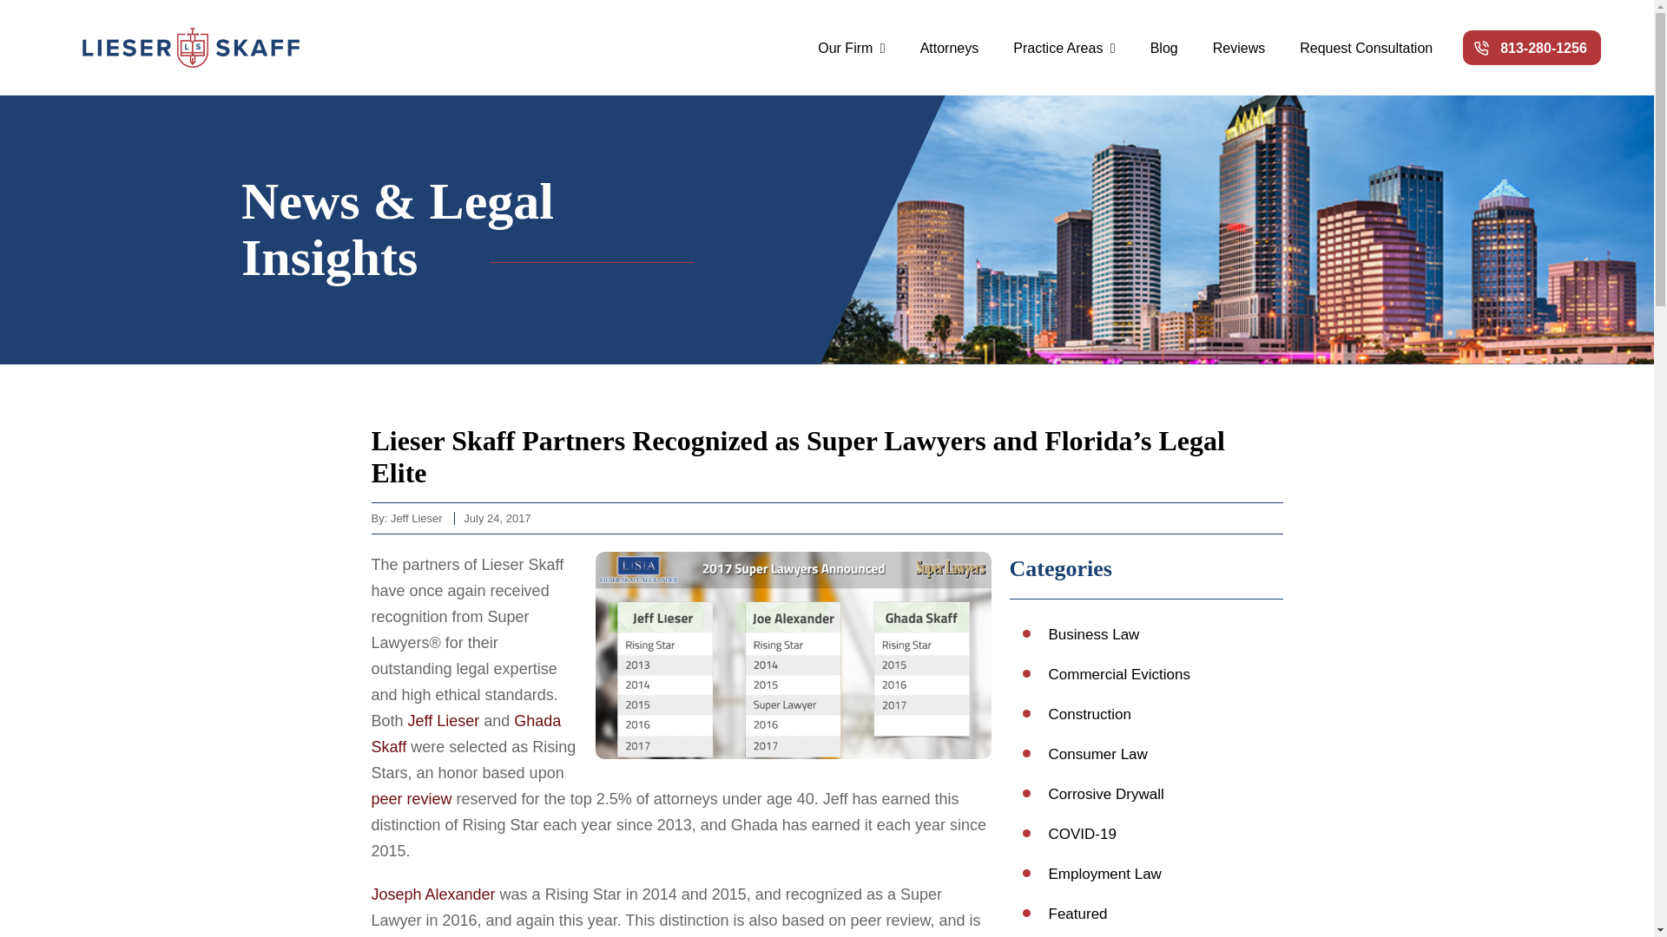 This screenshot has height=937, width=1667. What do you see at coordinates (412, 798) in the screenshot?
I see `Peer Review` at bounding box center [412, 798].